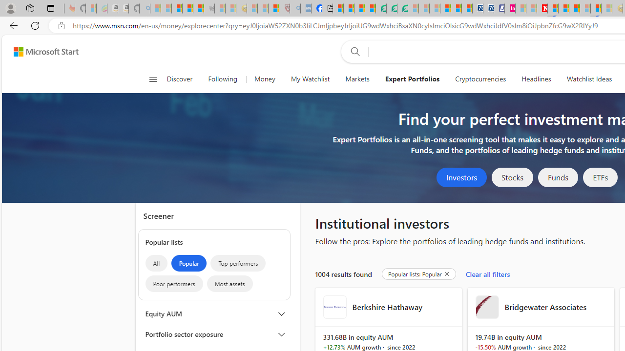 The image size is (625, 351). What do you see at coordinates (198, 9) in the screenshot?
I see `New Report Confirms 2023 Was Record Hot | Watch` at bounding box center [198, 9].